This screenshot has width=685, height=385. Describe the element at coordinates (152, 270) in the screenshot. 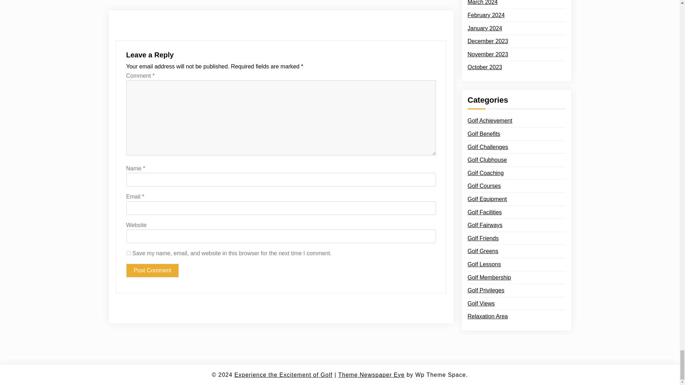

I see `Post Comment` at that location.